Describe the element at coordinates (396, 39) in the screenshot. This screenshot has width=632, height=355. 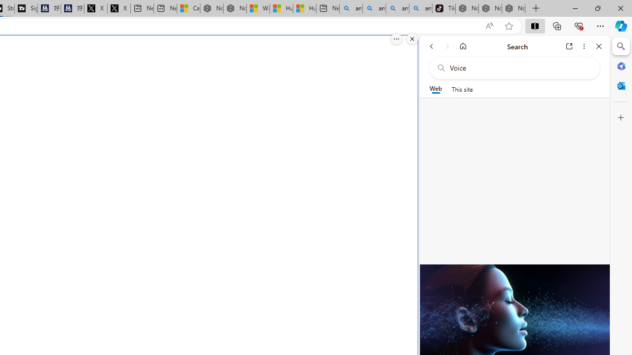
I see `More options.` at that location.